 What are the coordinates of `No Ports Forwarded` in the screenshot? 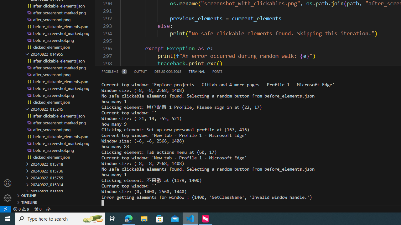 It's located at (38, 209).